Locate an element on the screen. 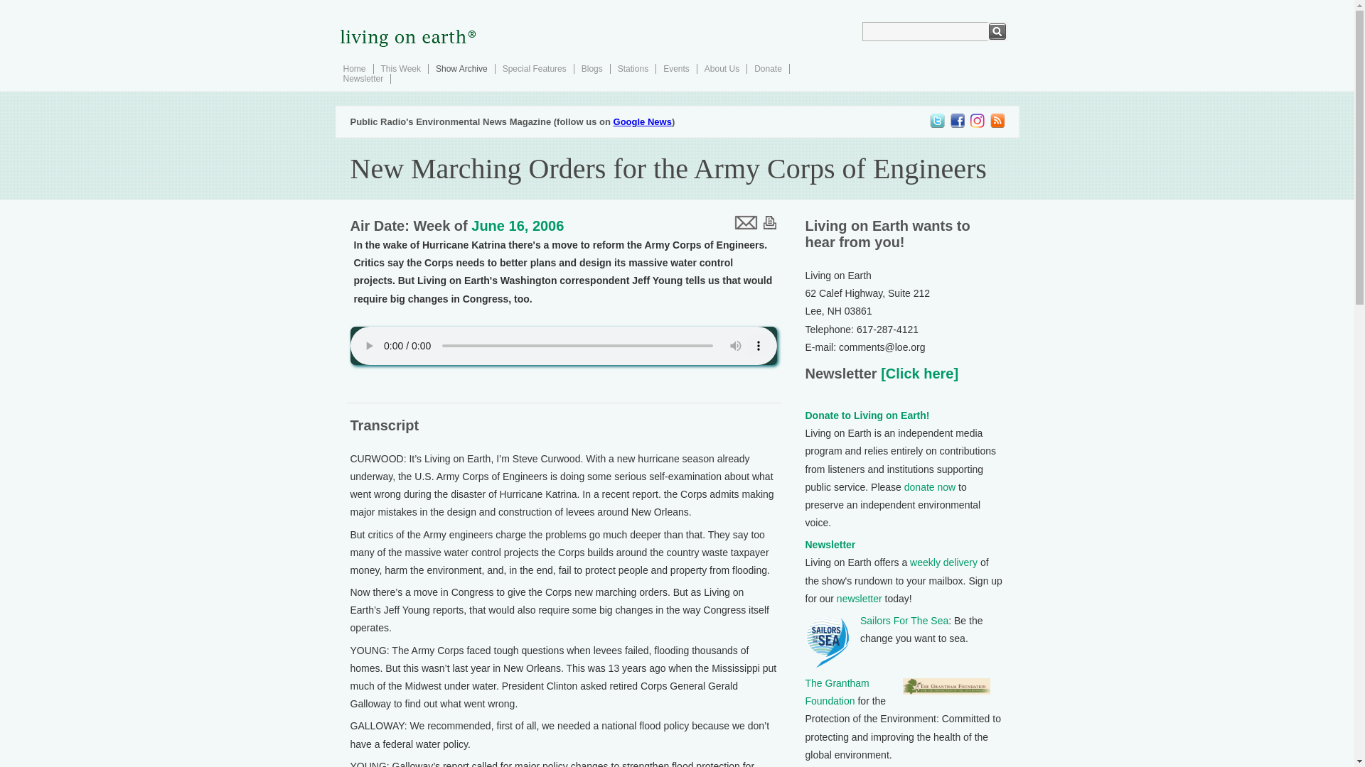 This screenshot has height=767, width=1365. June 16, 2006 is located at coordinates (517, 226).